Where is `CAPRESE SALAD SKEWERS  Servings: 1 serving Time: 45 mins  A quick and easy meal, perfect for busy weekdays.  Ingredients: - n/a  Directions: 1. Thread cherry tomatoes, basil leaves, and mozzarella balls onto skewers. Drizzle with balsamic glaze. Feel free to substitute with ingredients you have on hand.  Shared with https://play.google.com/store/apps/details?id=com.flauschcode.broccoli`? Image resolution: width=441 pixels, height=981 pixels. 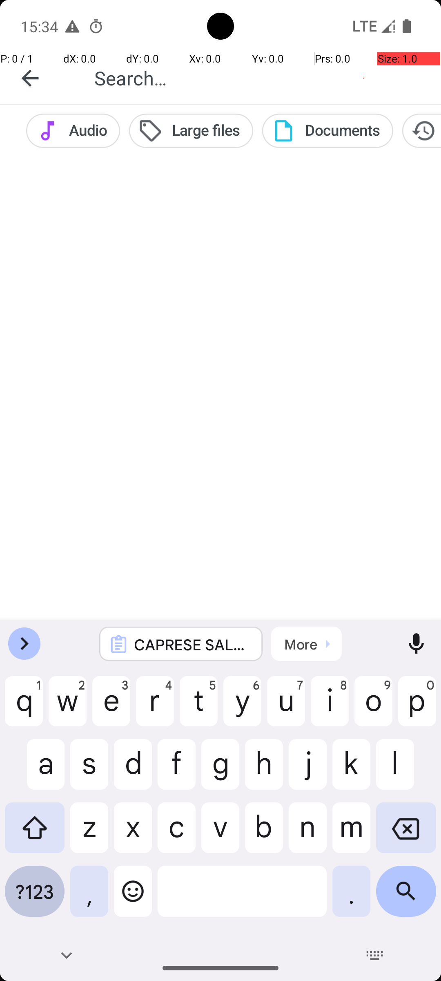 CAPRESE SALAD SKEWERS  Servings: 1 serving Time: 45 mins  A quick and easy meal, perfect for busy weekdays.  Ingredients: - n/a  Directions: 1. Thread cherry tomatoes, basil leaves, and mozzarella balls onto skewers. Drizzle with balsamic glaze. Feel free to substitute with ingredients you have on hand.  Shared with https://play.google.com/store/apps/details?id=com.flauschcode.broccoli is located at coordinates (192, 644).